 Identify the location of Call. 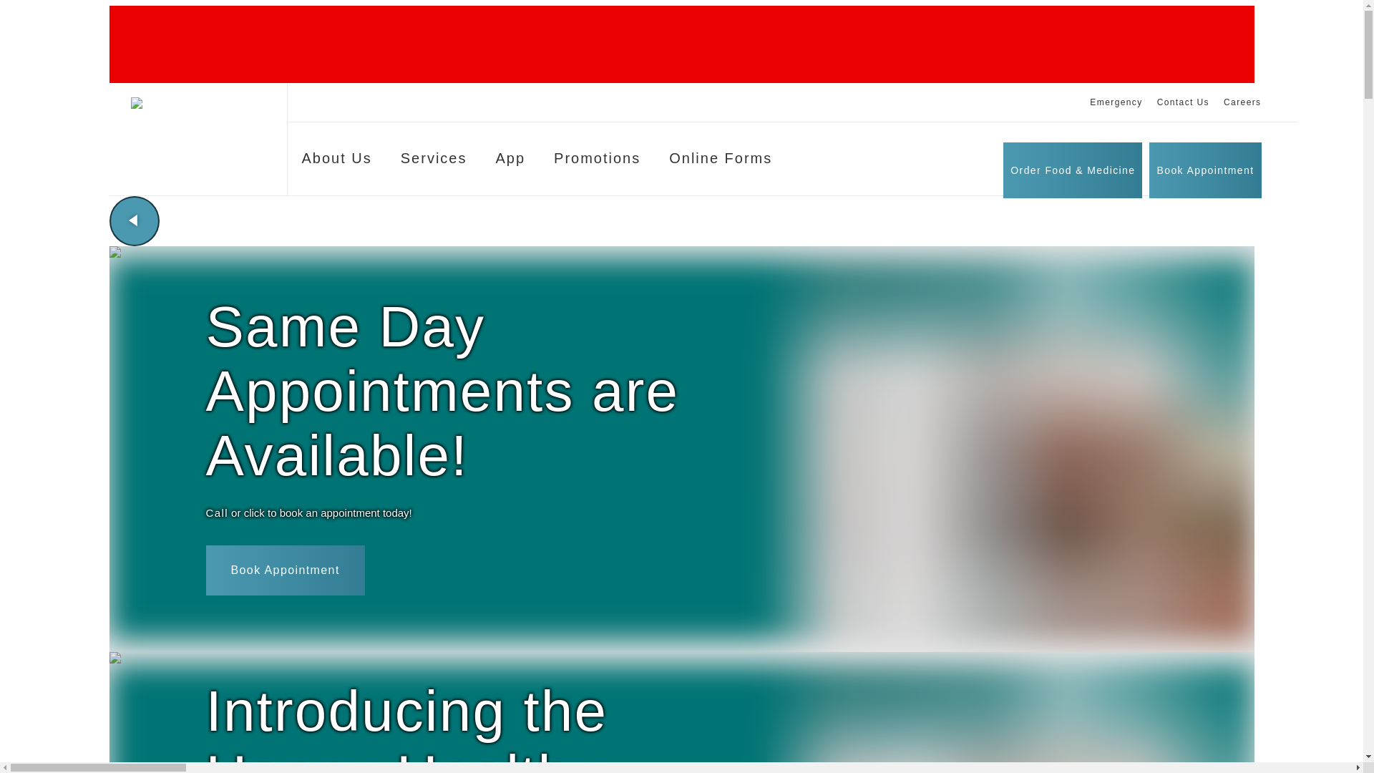
(217, 513).